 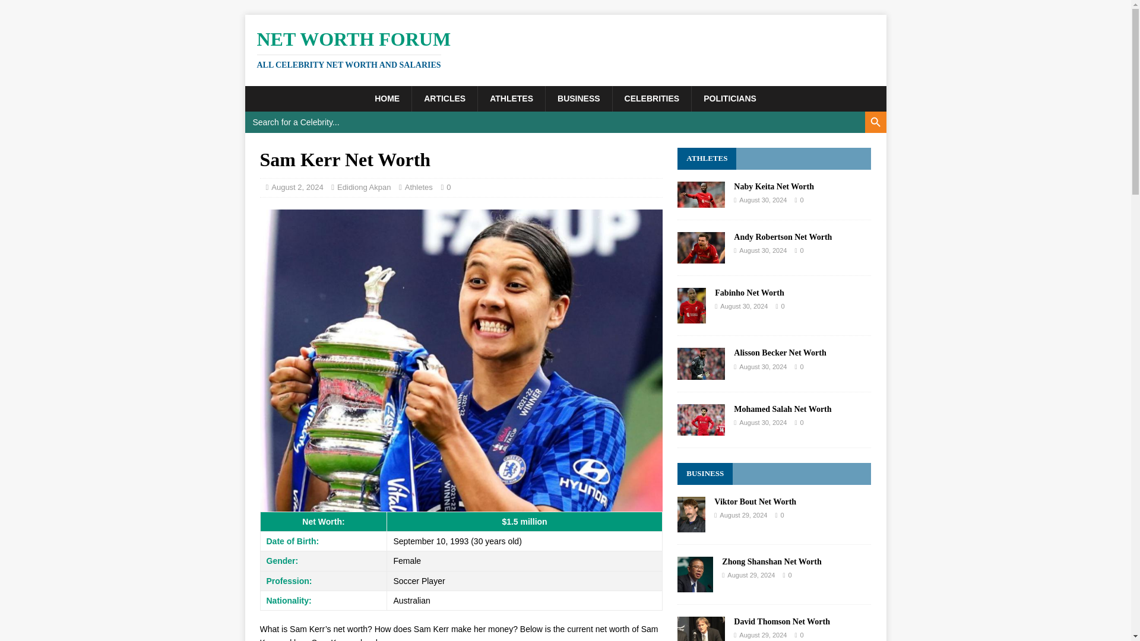 What do you see at coordinates (364, 186) in the screenshot?
I see `Edidiong Akpan` at bounding box center [364, 186].